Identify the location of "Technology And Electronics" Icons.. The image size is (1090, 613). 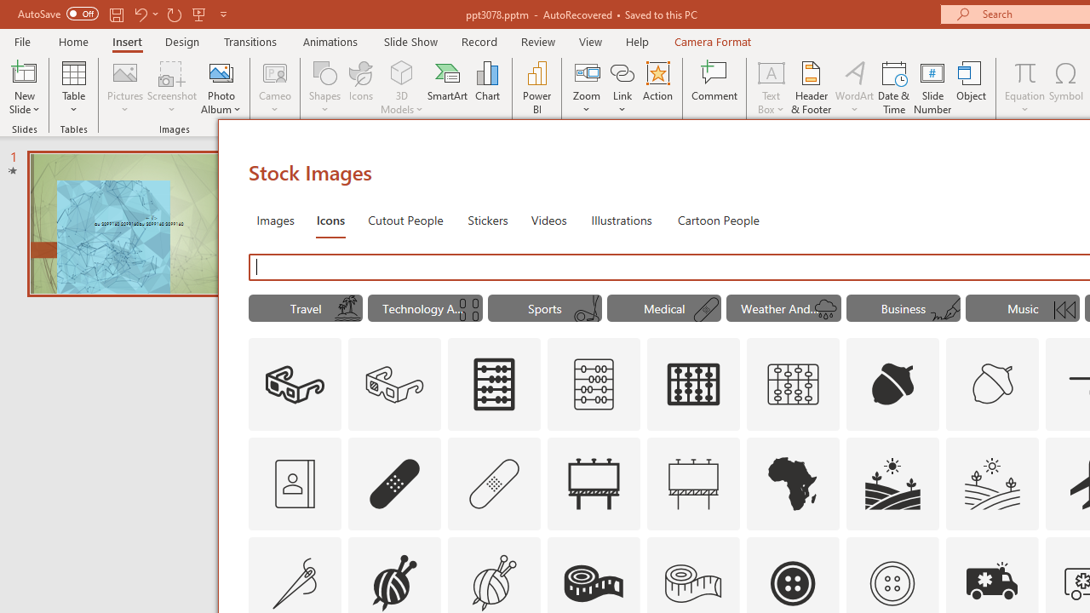
(426, 308).